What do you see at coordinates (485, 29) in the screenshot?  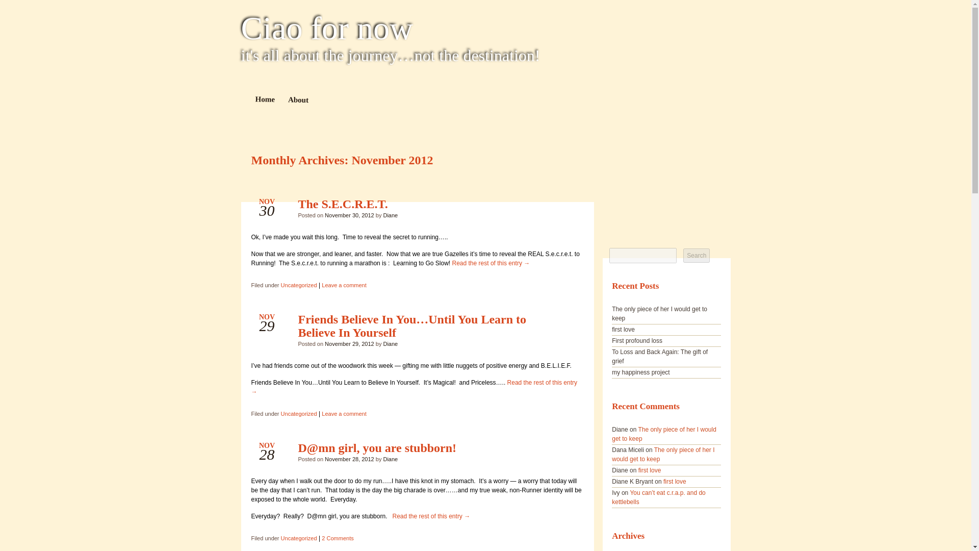 I see `Ciao for now` at bounding box center [485, 29].